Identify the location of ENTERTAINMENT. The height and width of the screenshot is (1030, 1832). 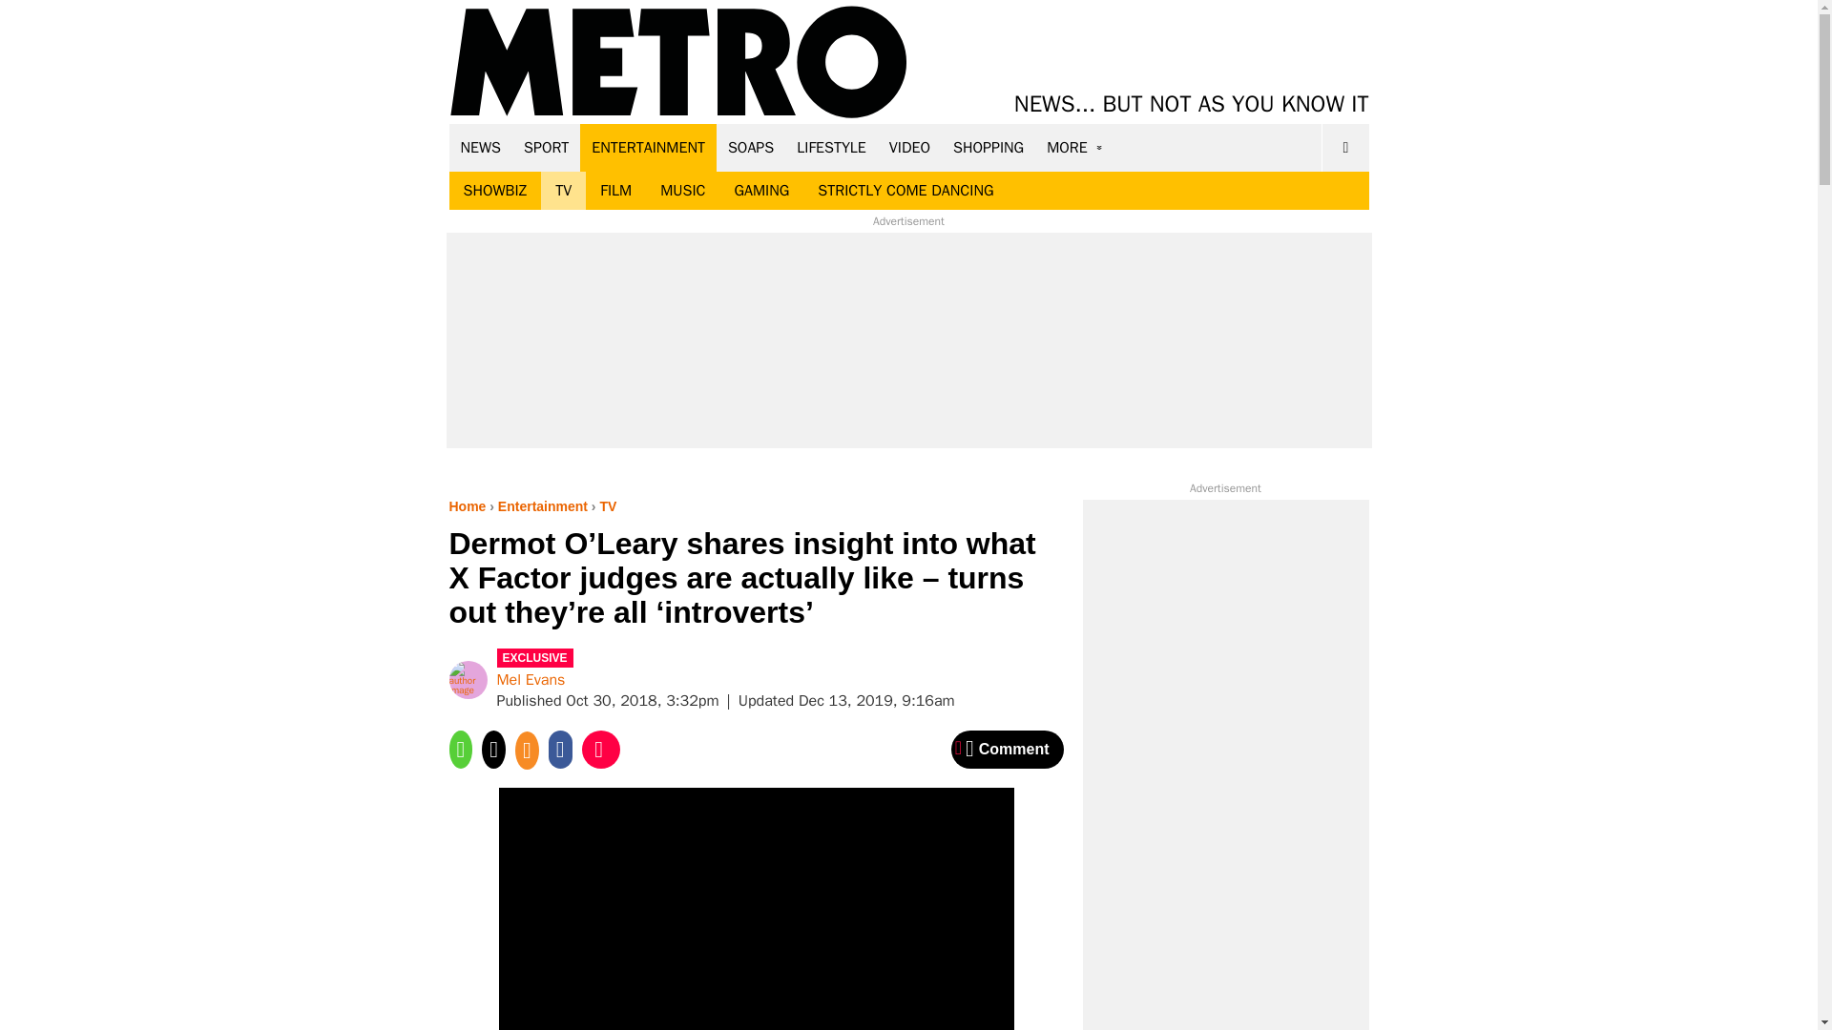
(648, 147).